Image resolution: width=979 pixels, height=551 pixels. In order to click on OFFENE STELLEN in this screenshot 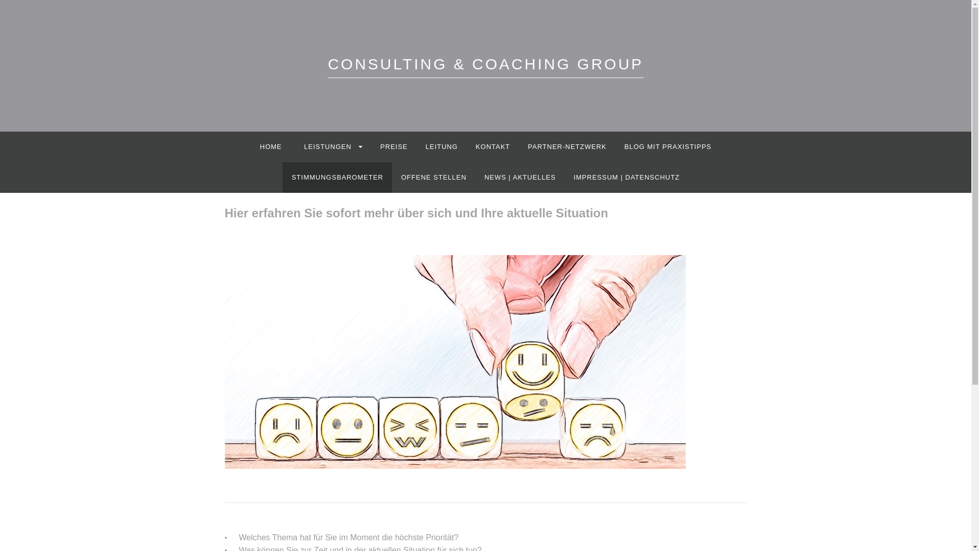, I will do `click(433, 178)`.